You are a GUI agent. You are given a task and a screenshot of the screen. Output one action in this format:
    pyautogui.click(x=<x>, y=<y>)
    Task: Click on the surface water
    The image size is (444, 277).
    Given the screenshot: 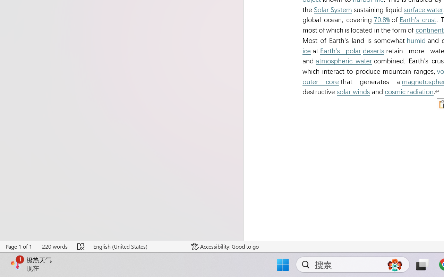 What is the action you would take?
    pyautogui.click(x=423, y=10)
    